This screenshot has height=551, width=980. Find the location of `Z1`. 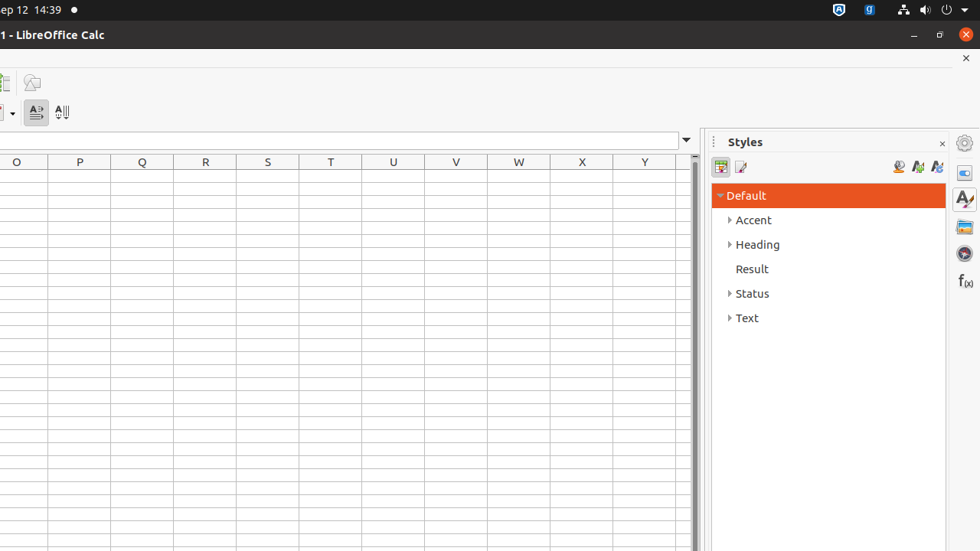

Z1 is located at coordinates (683, 176).